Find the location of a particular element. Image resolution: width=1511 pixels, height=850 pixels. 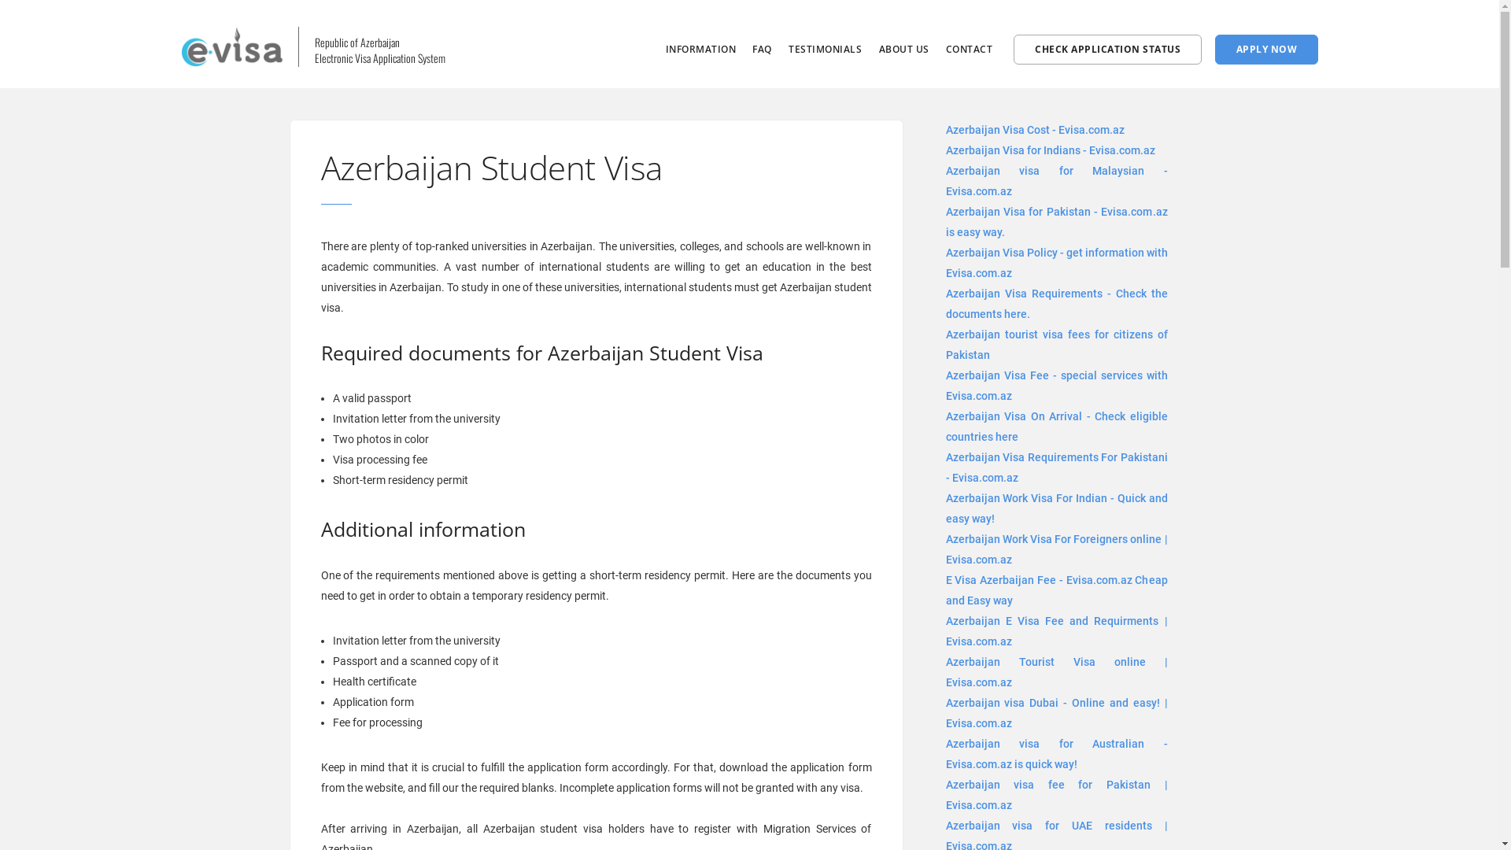

CONTACT is located at coordinates (970, 49).